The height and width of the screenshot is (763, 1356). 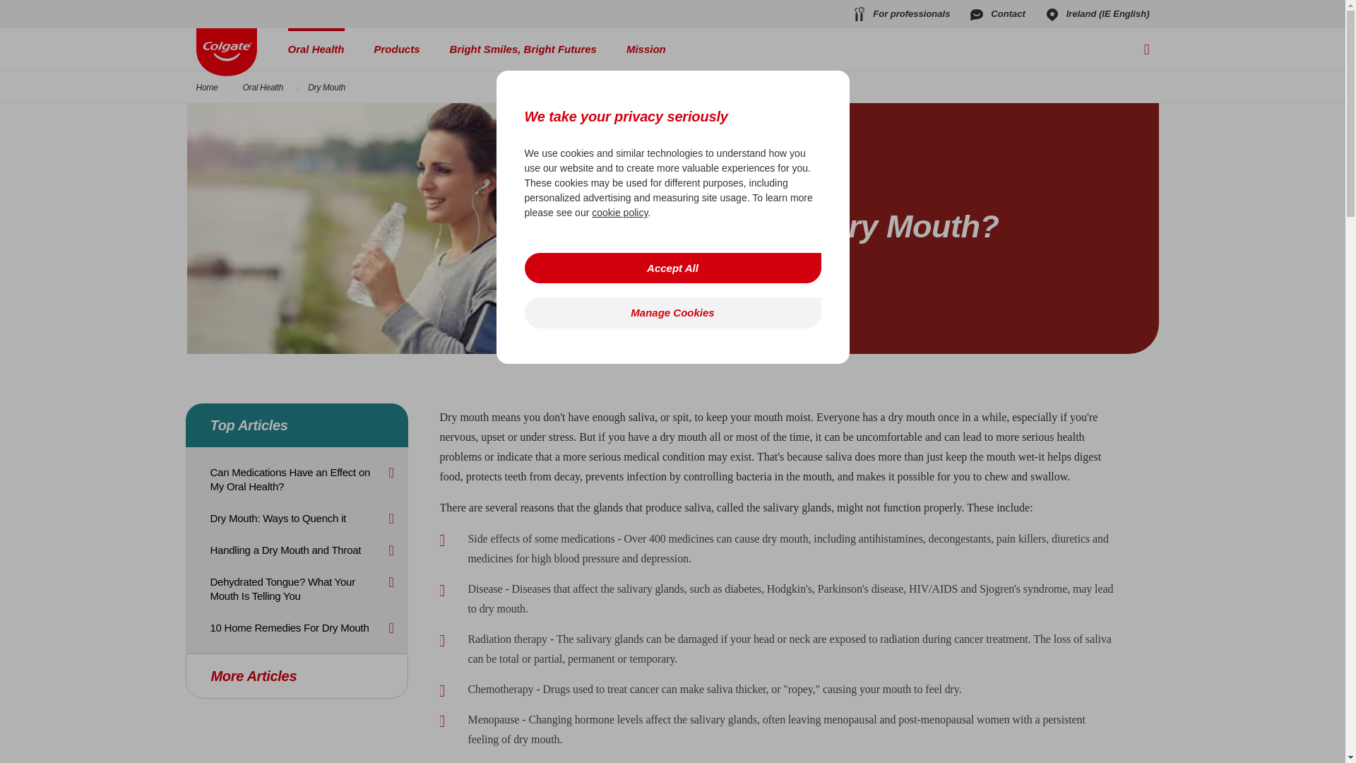 I want to click on Bright Smiles, Bright Futures, so click(x=523, y=49).